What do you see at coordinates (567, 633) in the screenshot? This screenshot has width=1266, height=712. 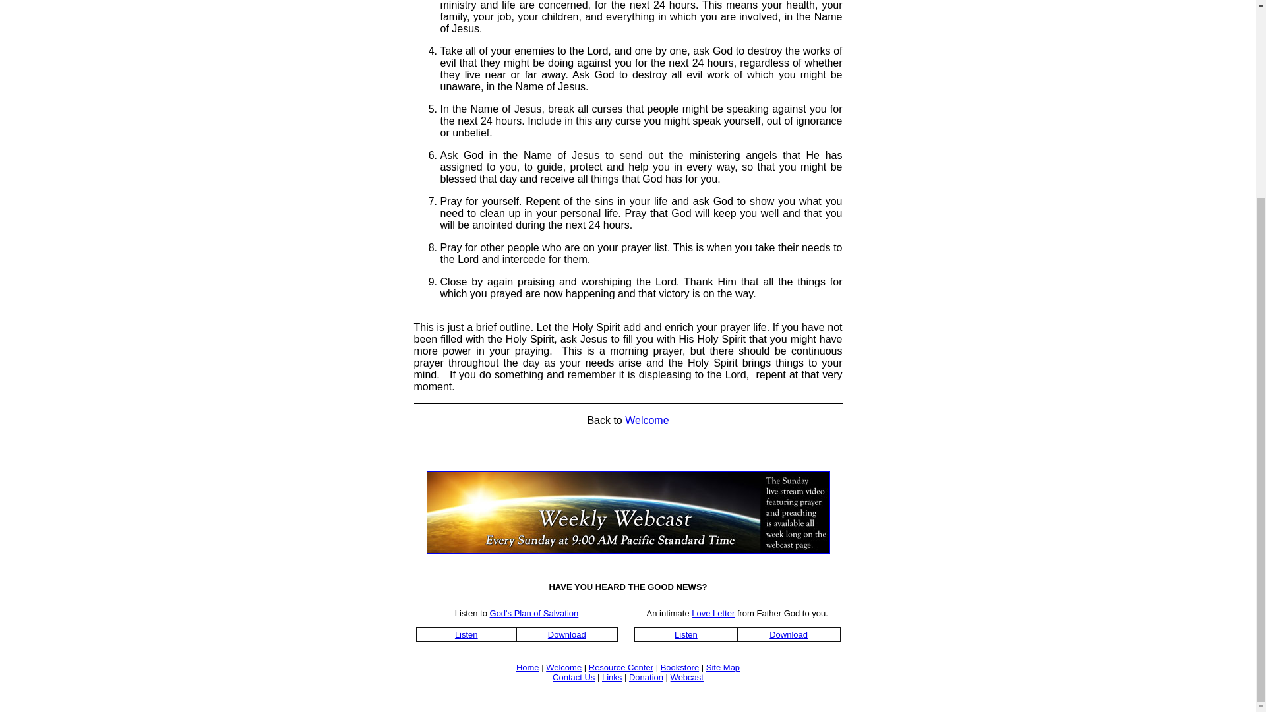 I see `Download` at bounding box center [567, 633].